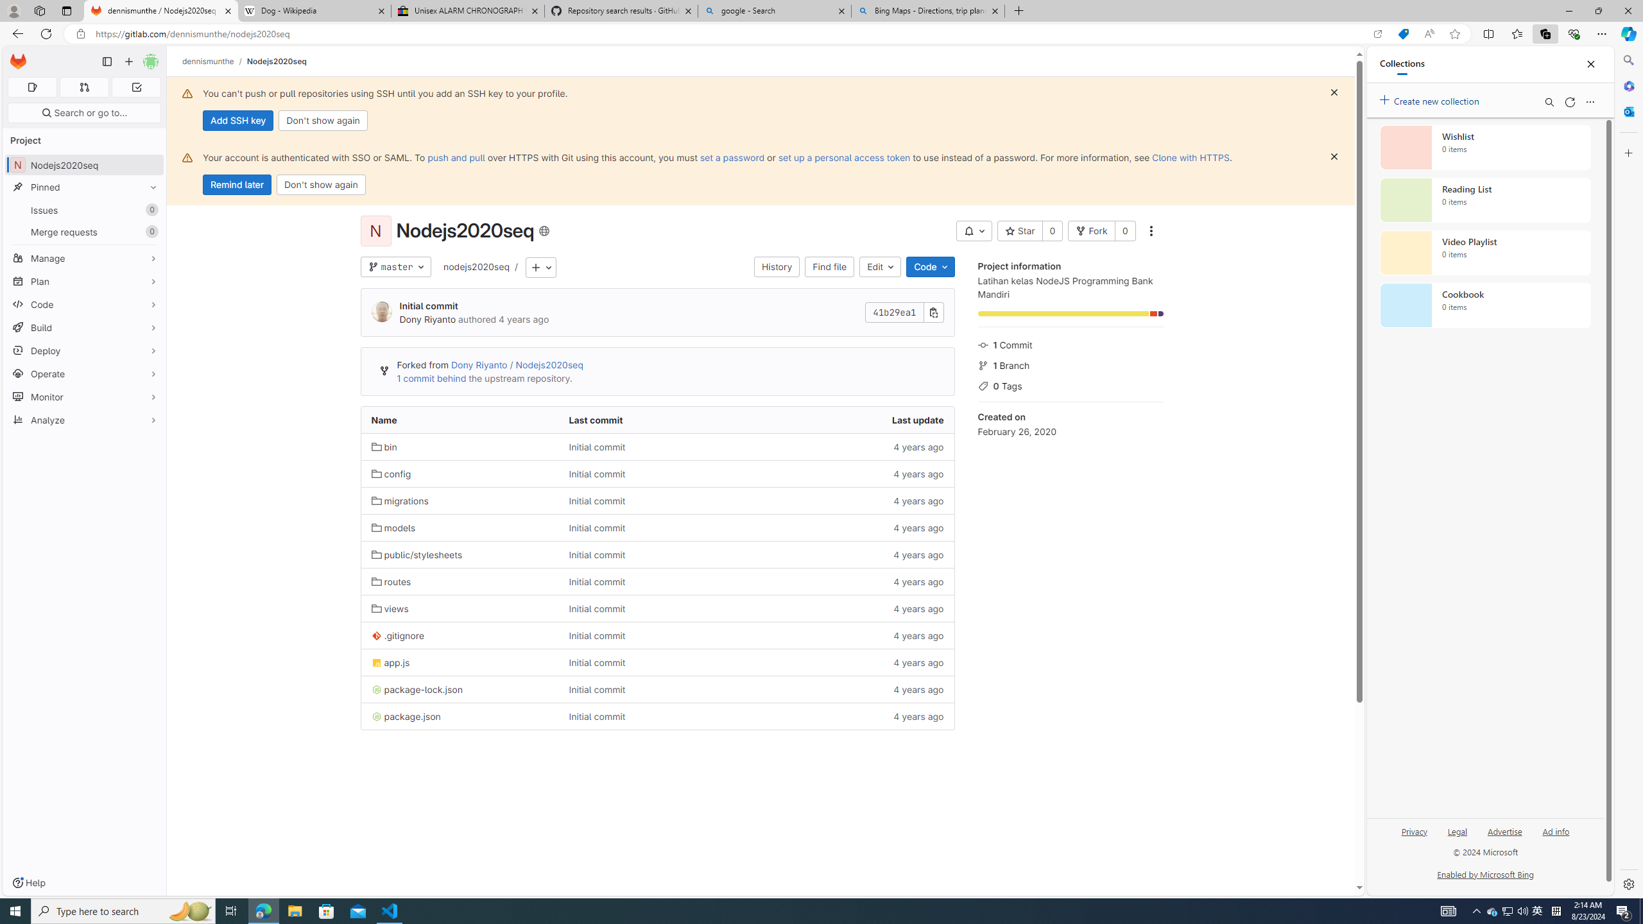 This screenshot has height=924, width=1643. I want to click on Name, so click(460, 420).